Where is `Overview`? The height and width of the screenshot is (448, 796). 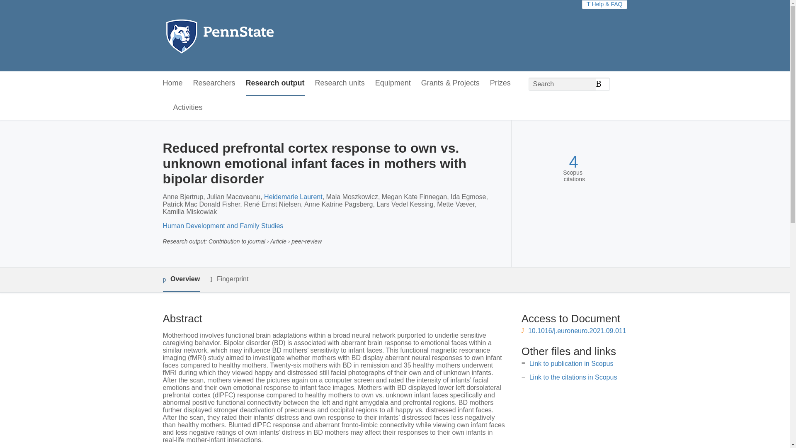 Overview is located at coordinates (181, 280).